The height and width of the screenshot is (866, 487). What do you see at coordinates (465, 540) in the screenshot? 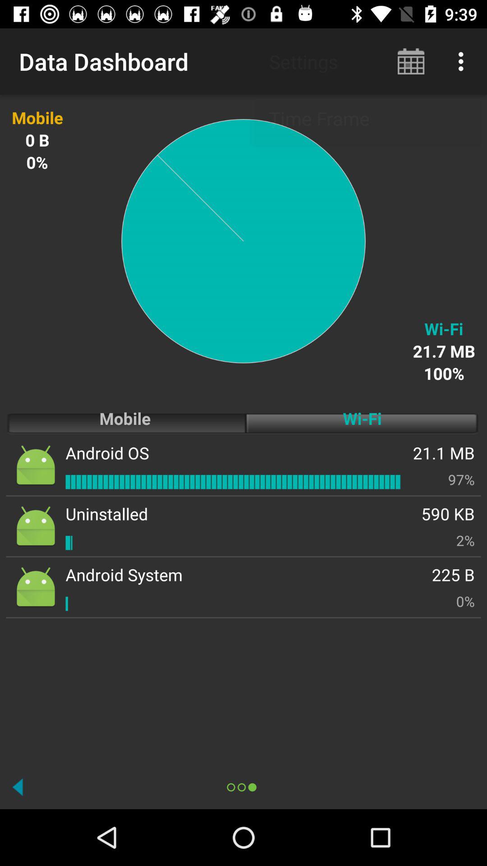
I see `turn on the icon below 590 kb icon` at bounding box center [465, 540].